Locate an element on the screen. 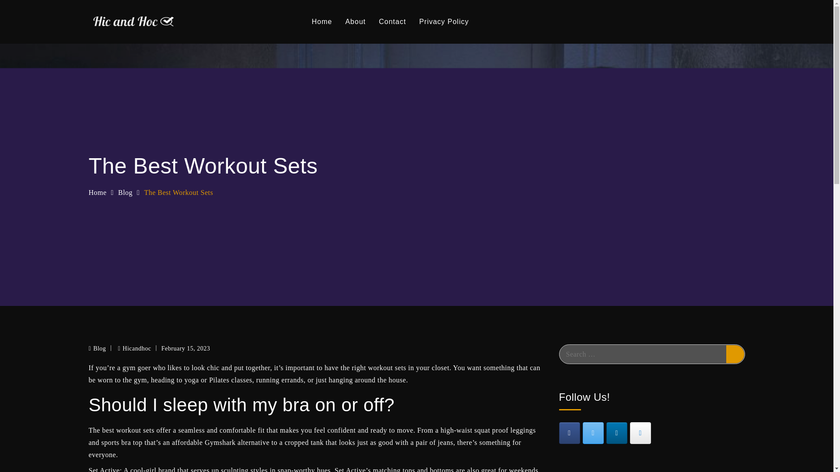 This screenshot has width=840, height=472. Search is located at coordinates (735, 354).